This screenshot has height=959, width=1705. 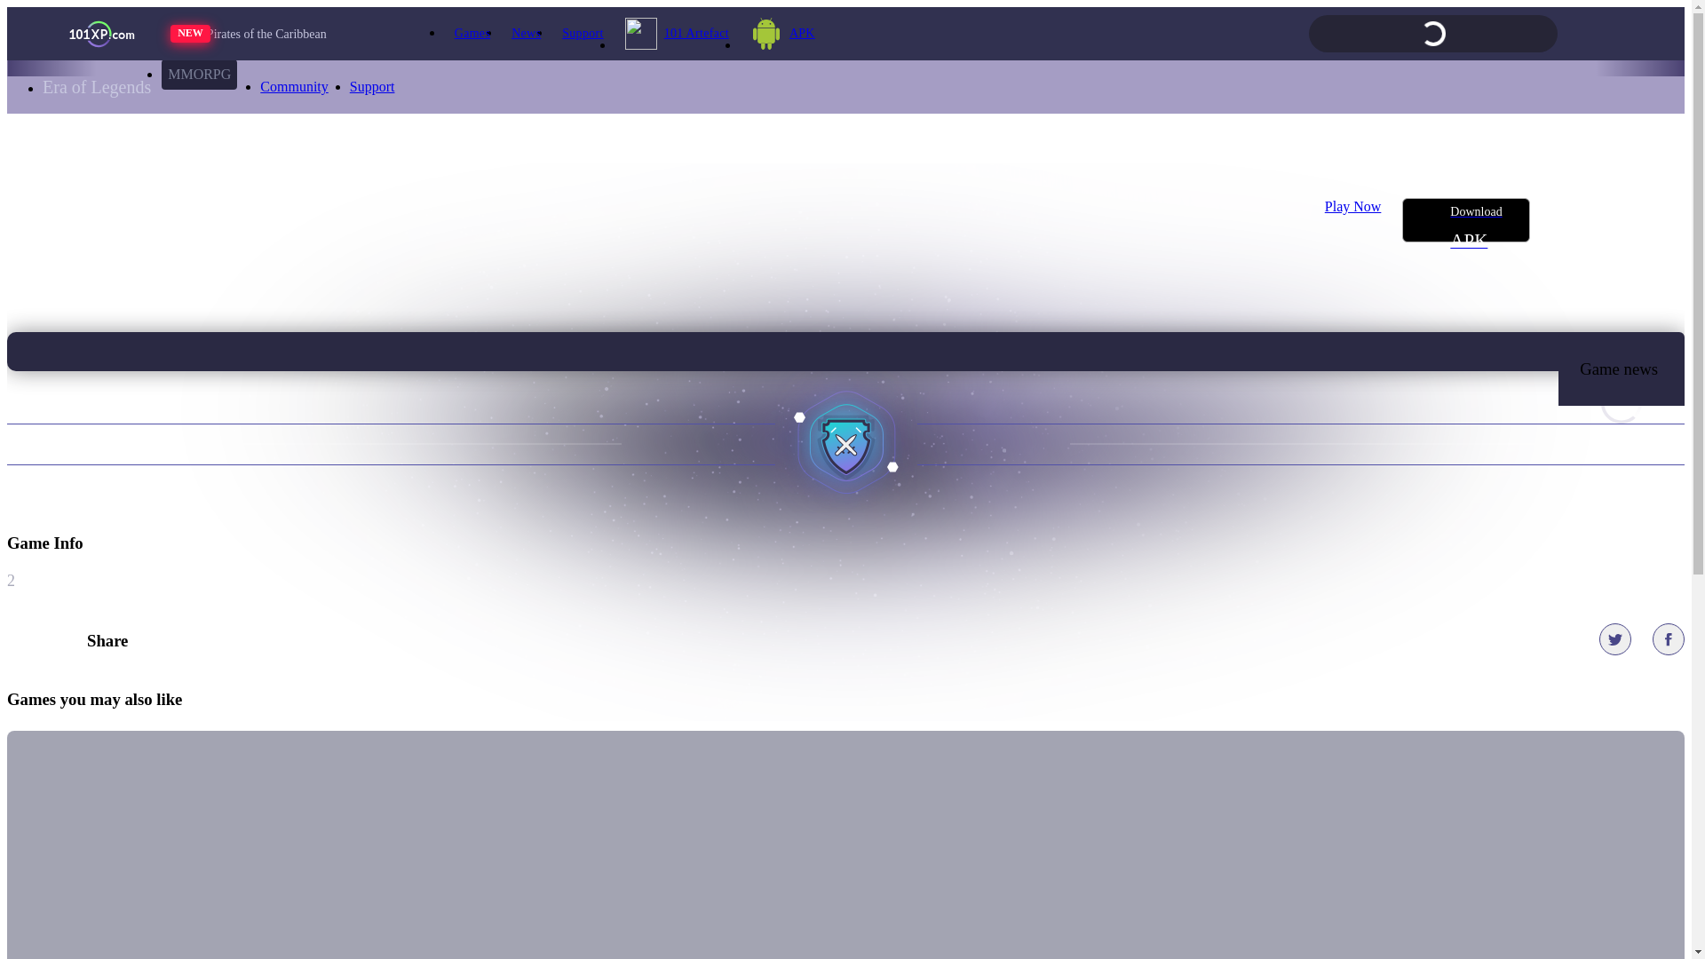 What do you see at coordinates (281, 34) in the screenshot?
I see `NEW
Pirates of the Caribbean` at bounding box center [281, 34].